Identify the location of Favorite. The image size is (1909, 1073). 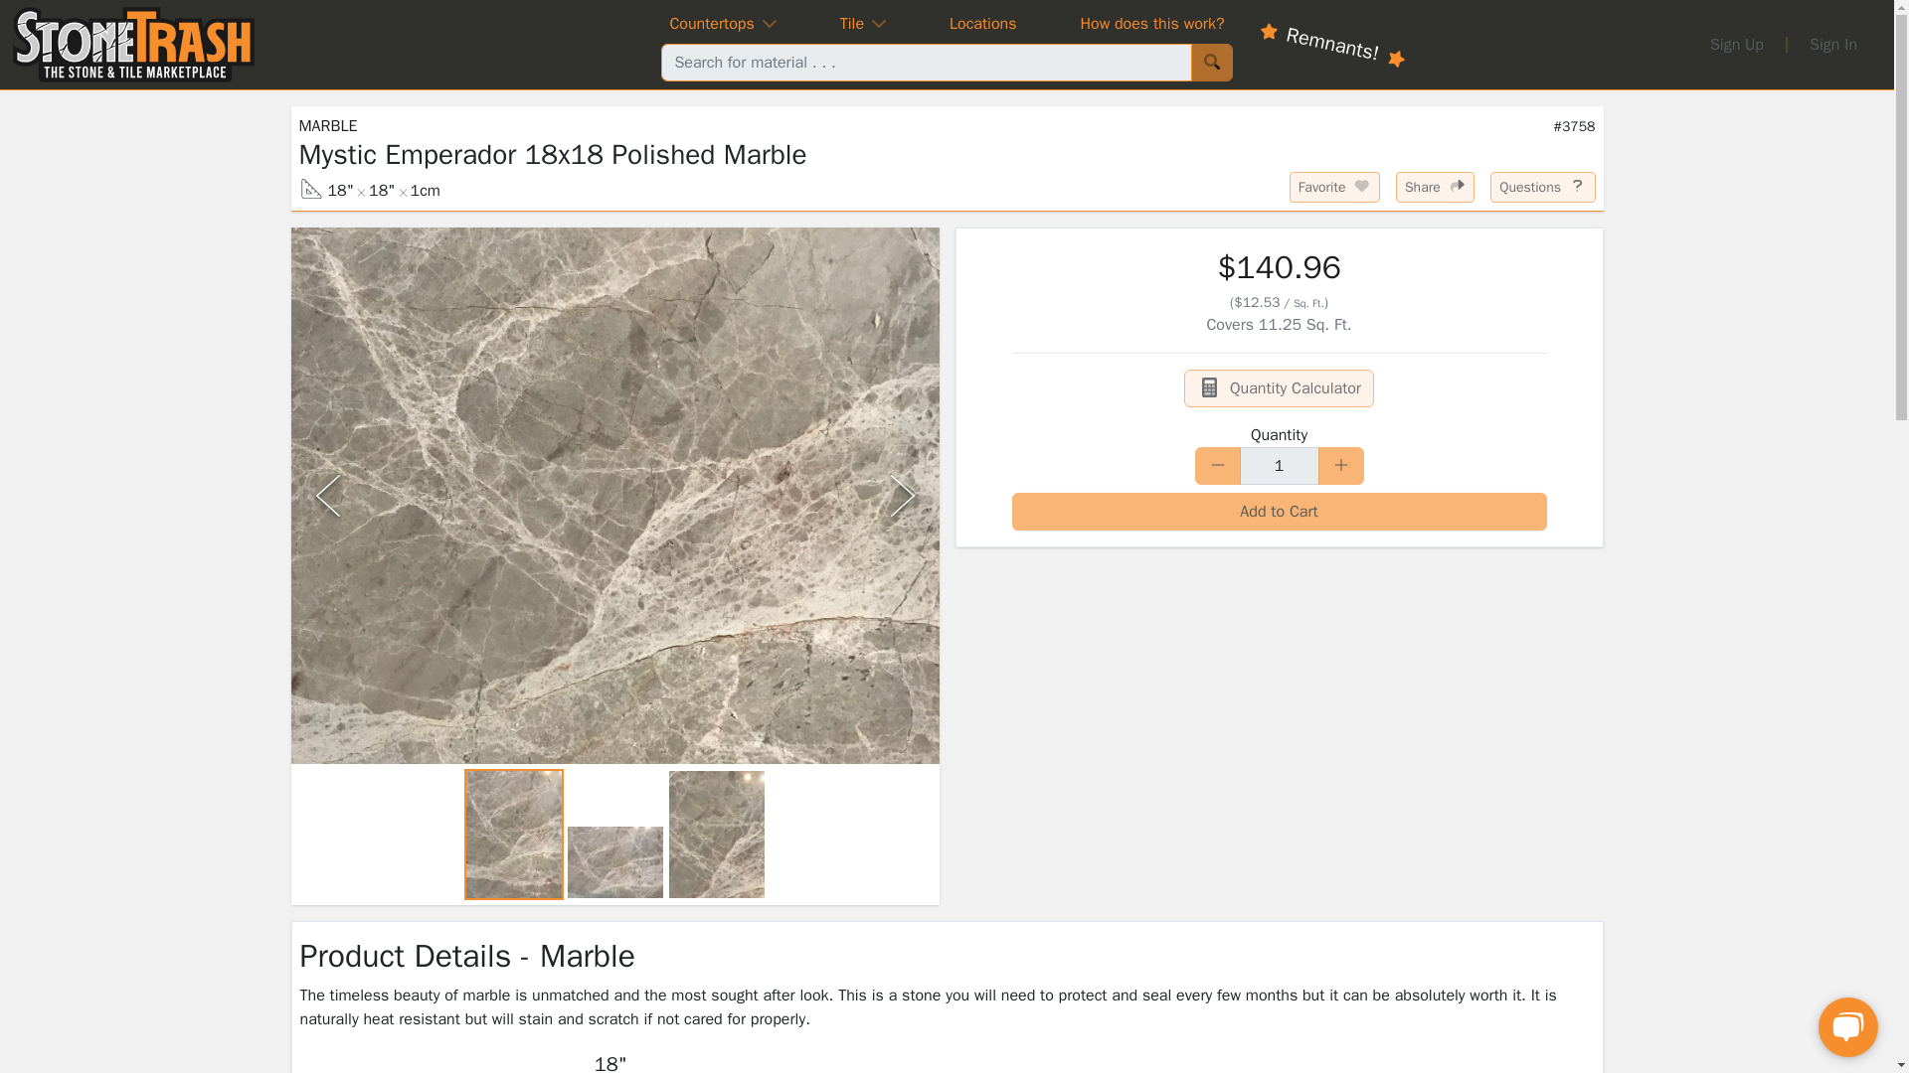
(1334, 187).